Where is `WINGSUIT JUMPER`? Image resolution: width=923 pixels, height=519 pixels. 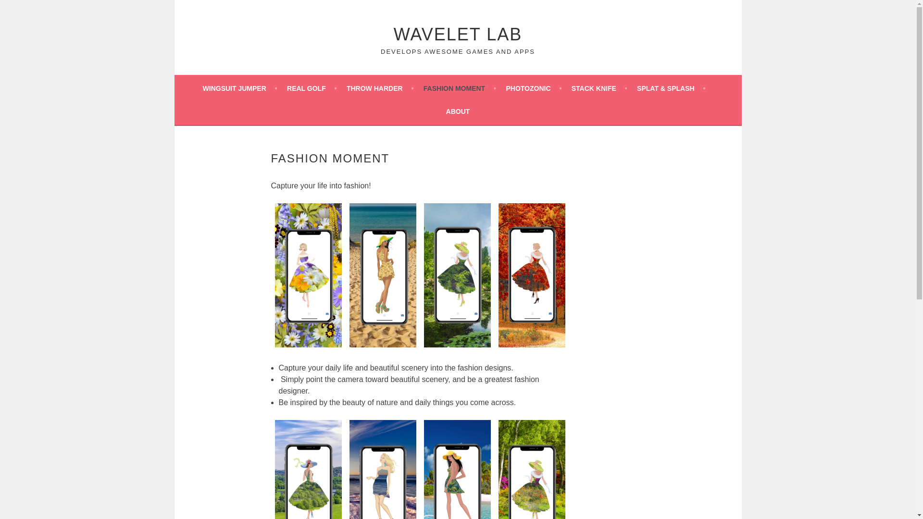
WINGSUIT JUMPER is located at coordinates (240, 88).